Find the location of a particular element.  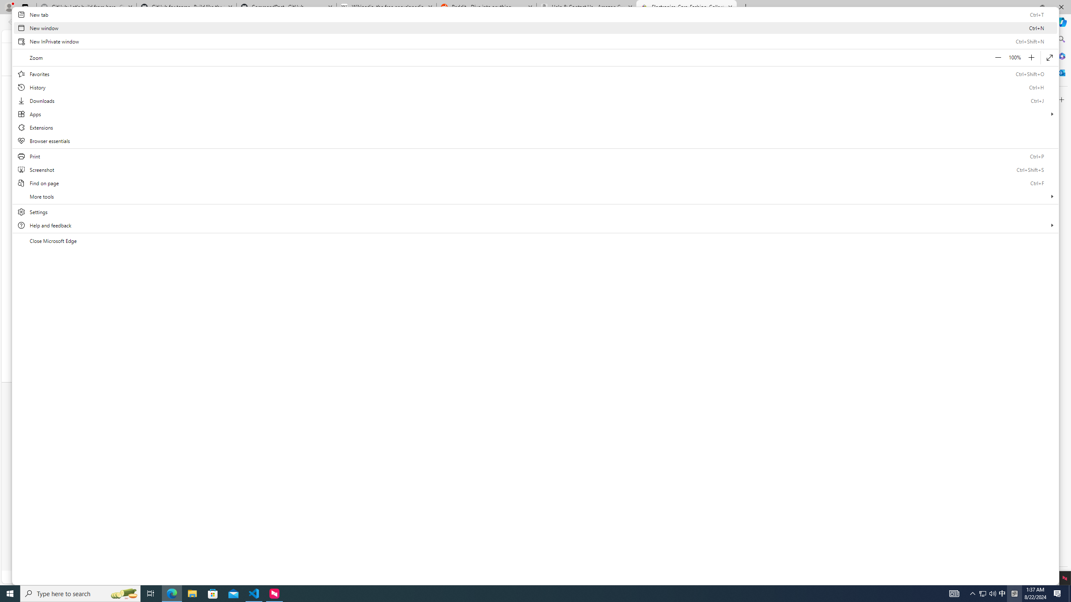

FashionExpand: Fashion is located at coordinates (426, 83).